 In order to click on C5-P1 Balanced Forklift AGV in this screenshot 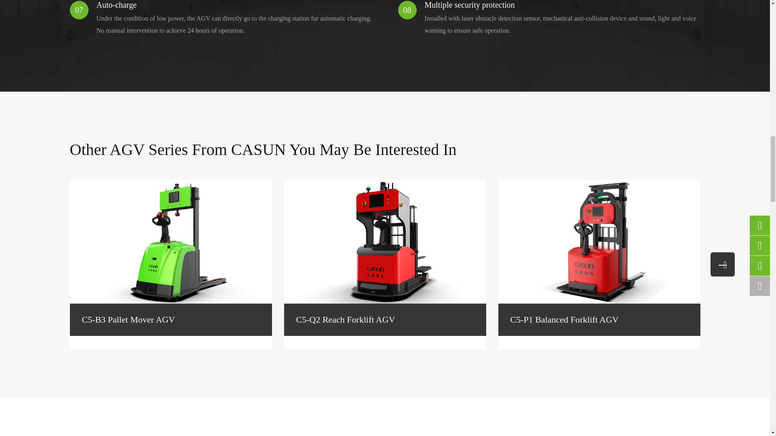, I will do `click(599, 241)`.